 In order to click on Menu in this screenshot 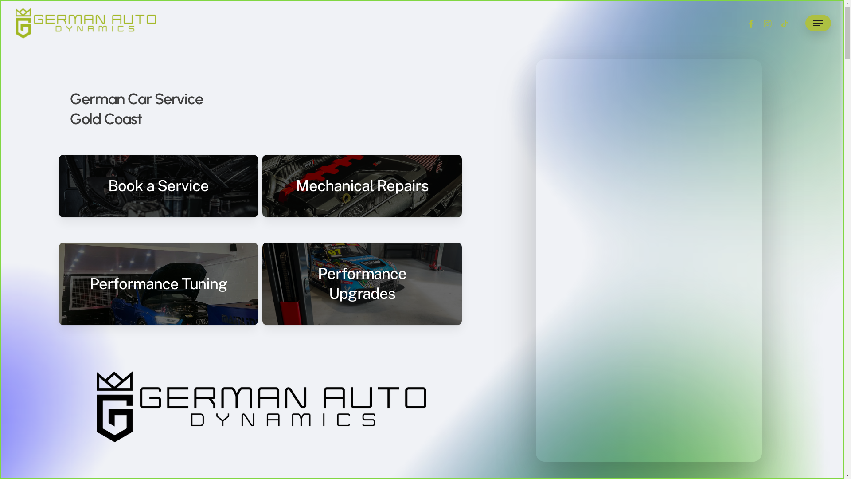, I will do `click(818, 23)`.